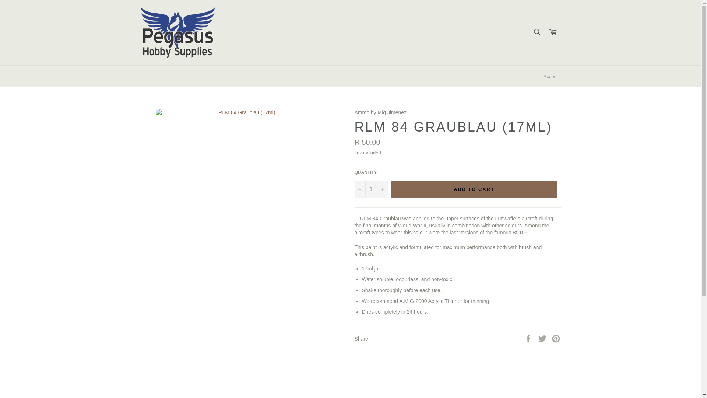 Image resolution: width=707 pixels, height=398 pixels. What do you see at coordinates (370, 189) in the screenshot?
I see `1` at bounding box center [370, 189].